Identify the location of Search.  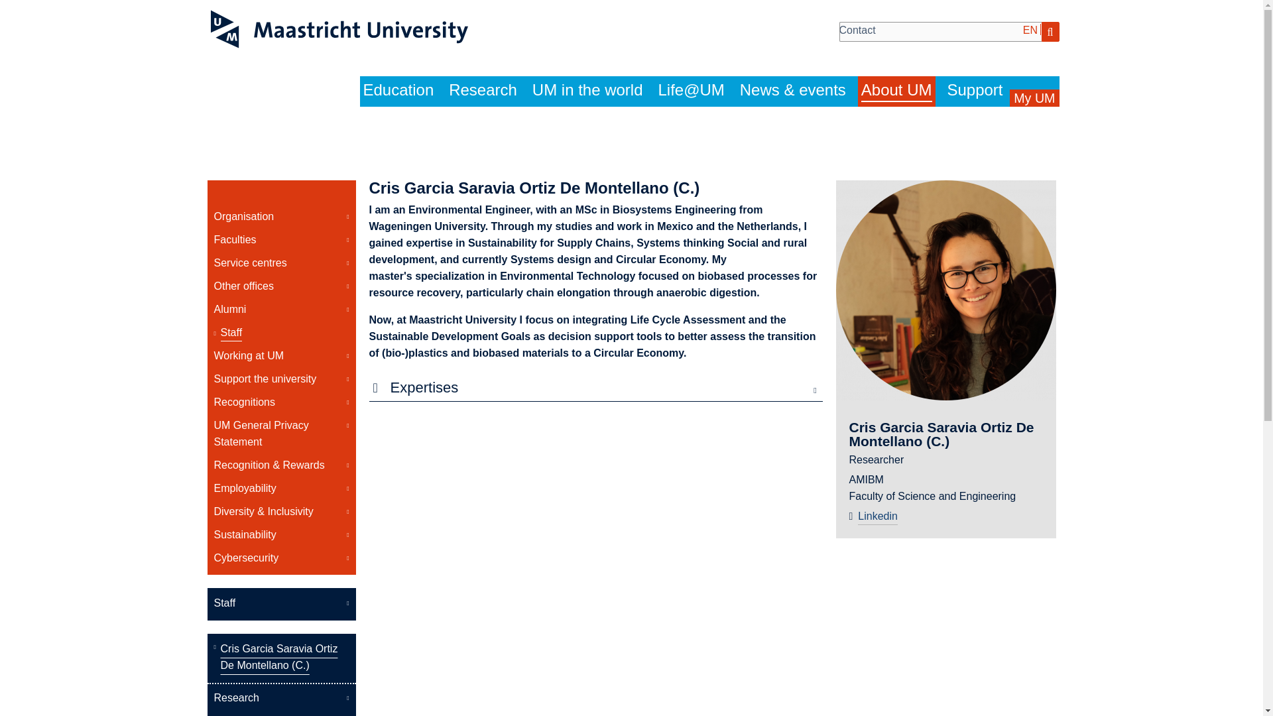
(1050, 32).